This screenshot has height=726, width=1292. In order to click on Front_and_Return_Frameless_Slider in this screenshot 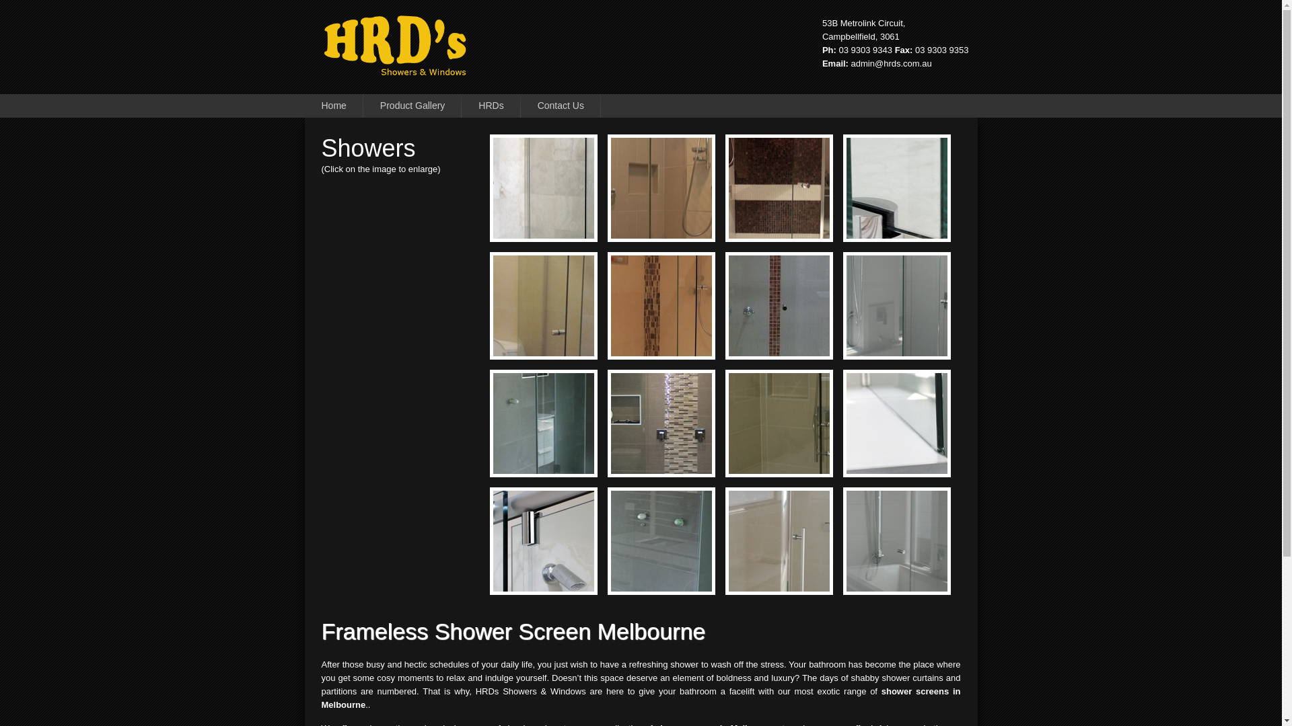, I will do `click(560, 222)`.